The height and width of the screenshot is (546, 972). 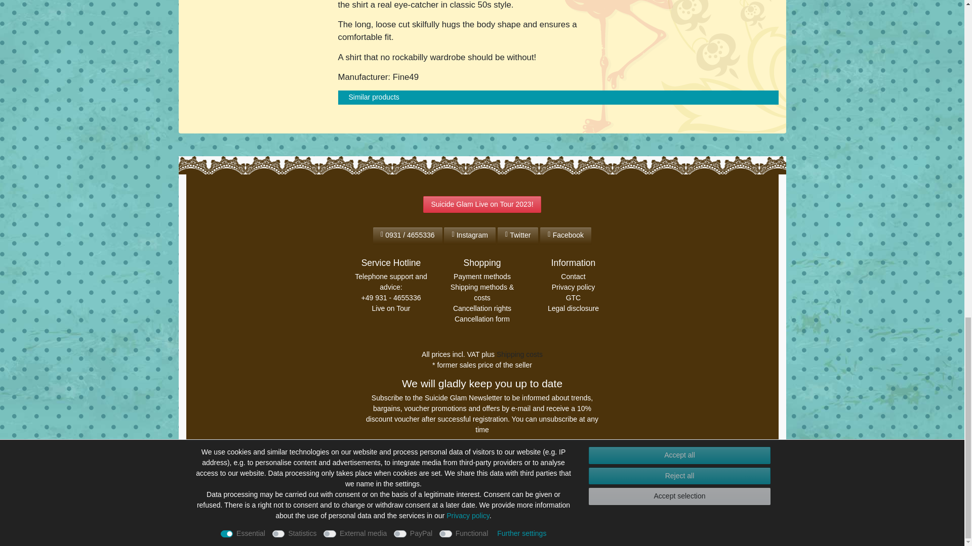 I want to click on on, so click(x=368, y=475).